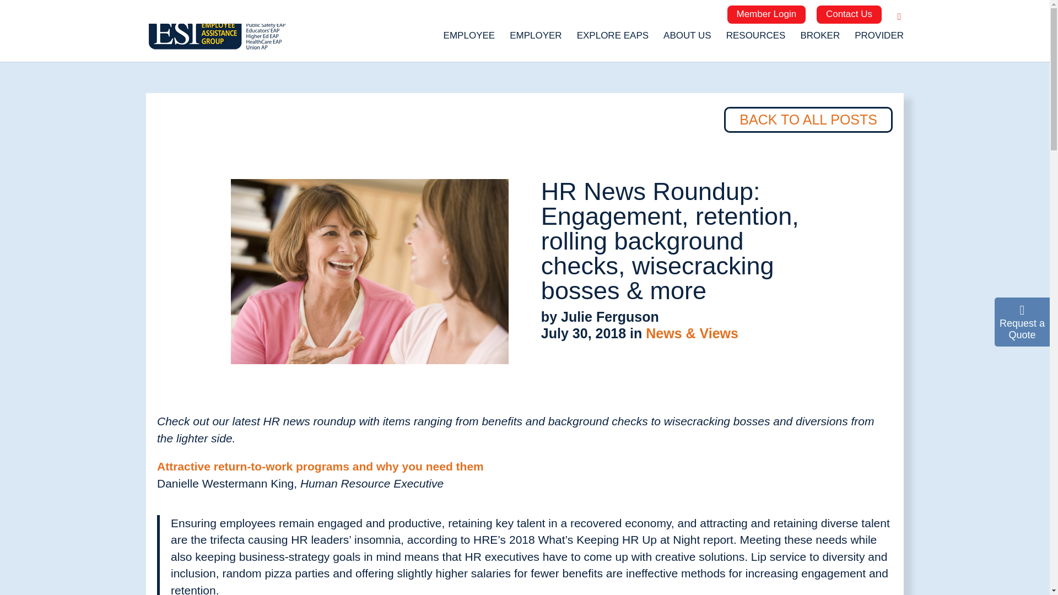  I want to click on Attractive return-to-work programs and why you need them, so click(320, 466).